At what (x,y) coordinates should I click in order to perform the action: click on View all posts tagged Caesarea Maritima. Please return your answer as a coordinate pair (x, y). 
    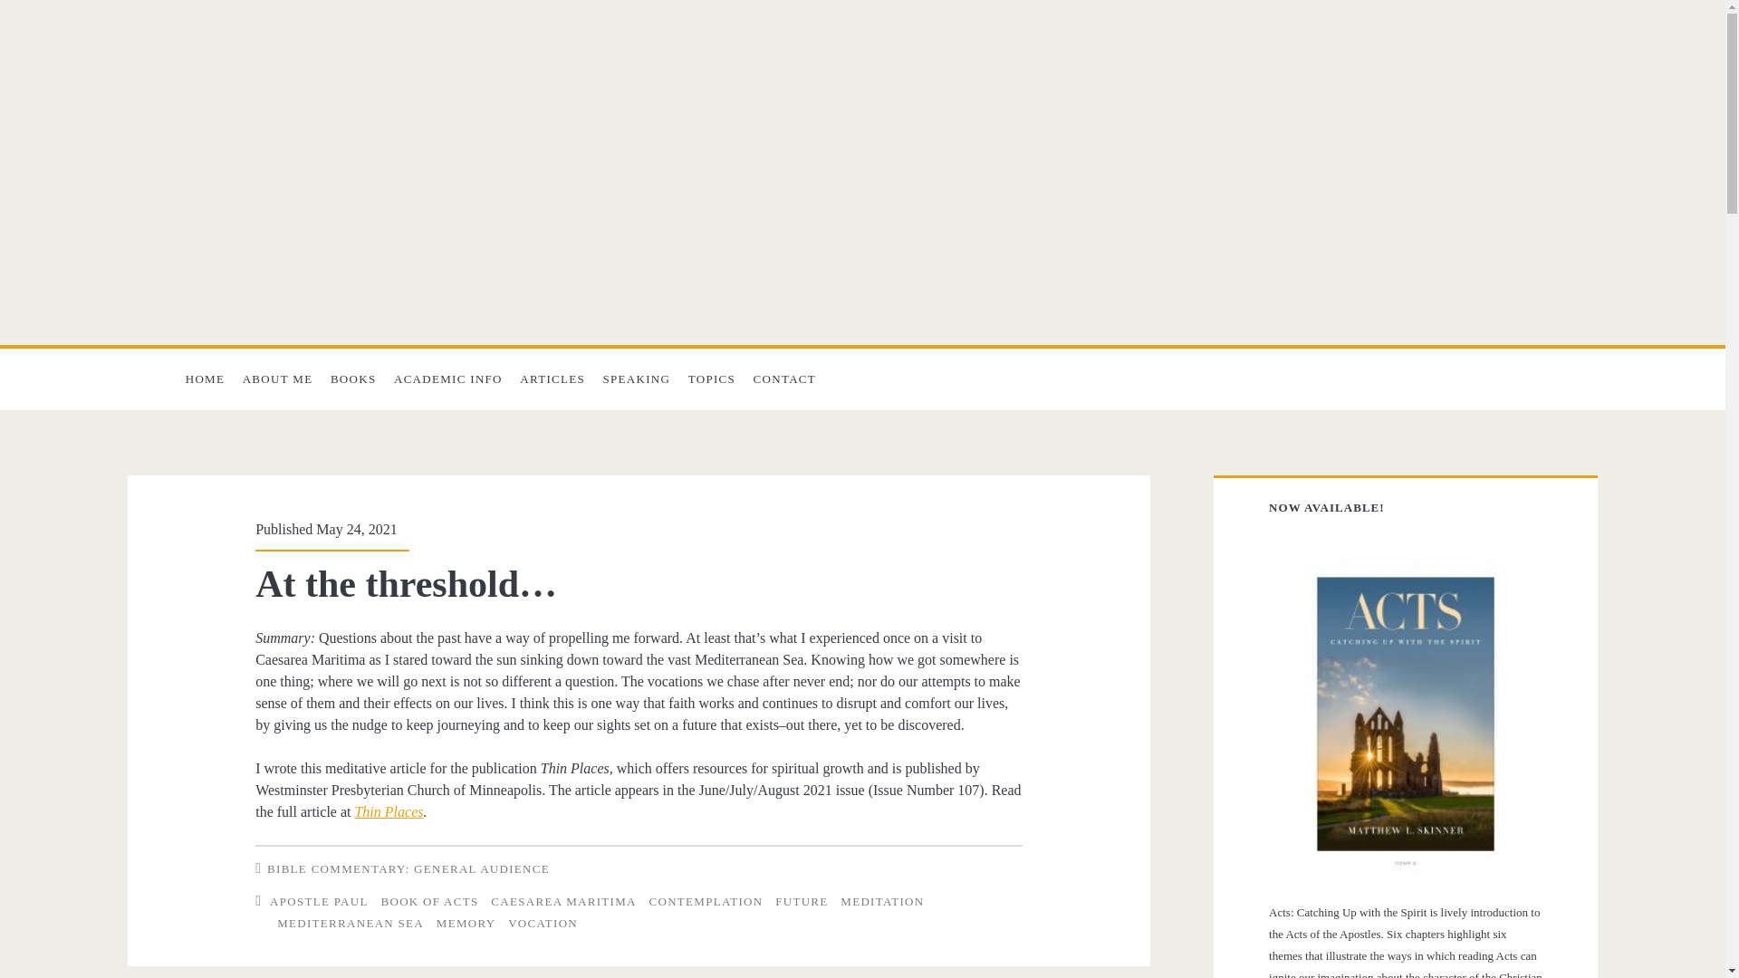
    Looking at the image, I should click on (563, 902).